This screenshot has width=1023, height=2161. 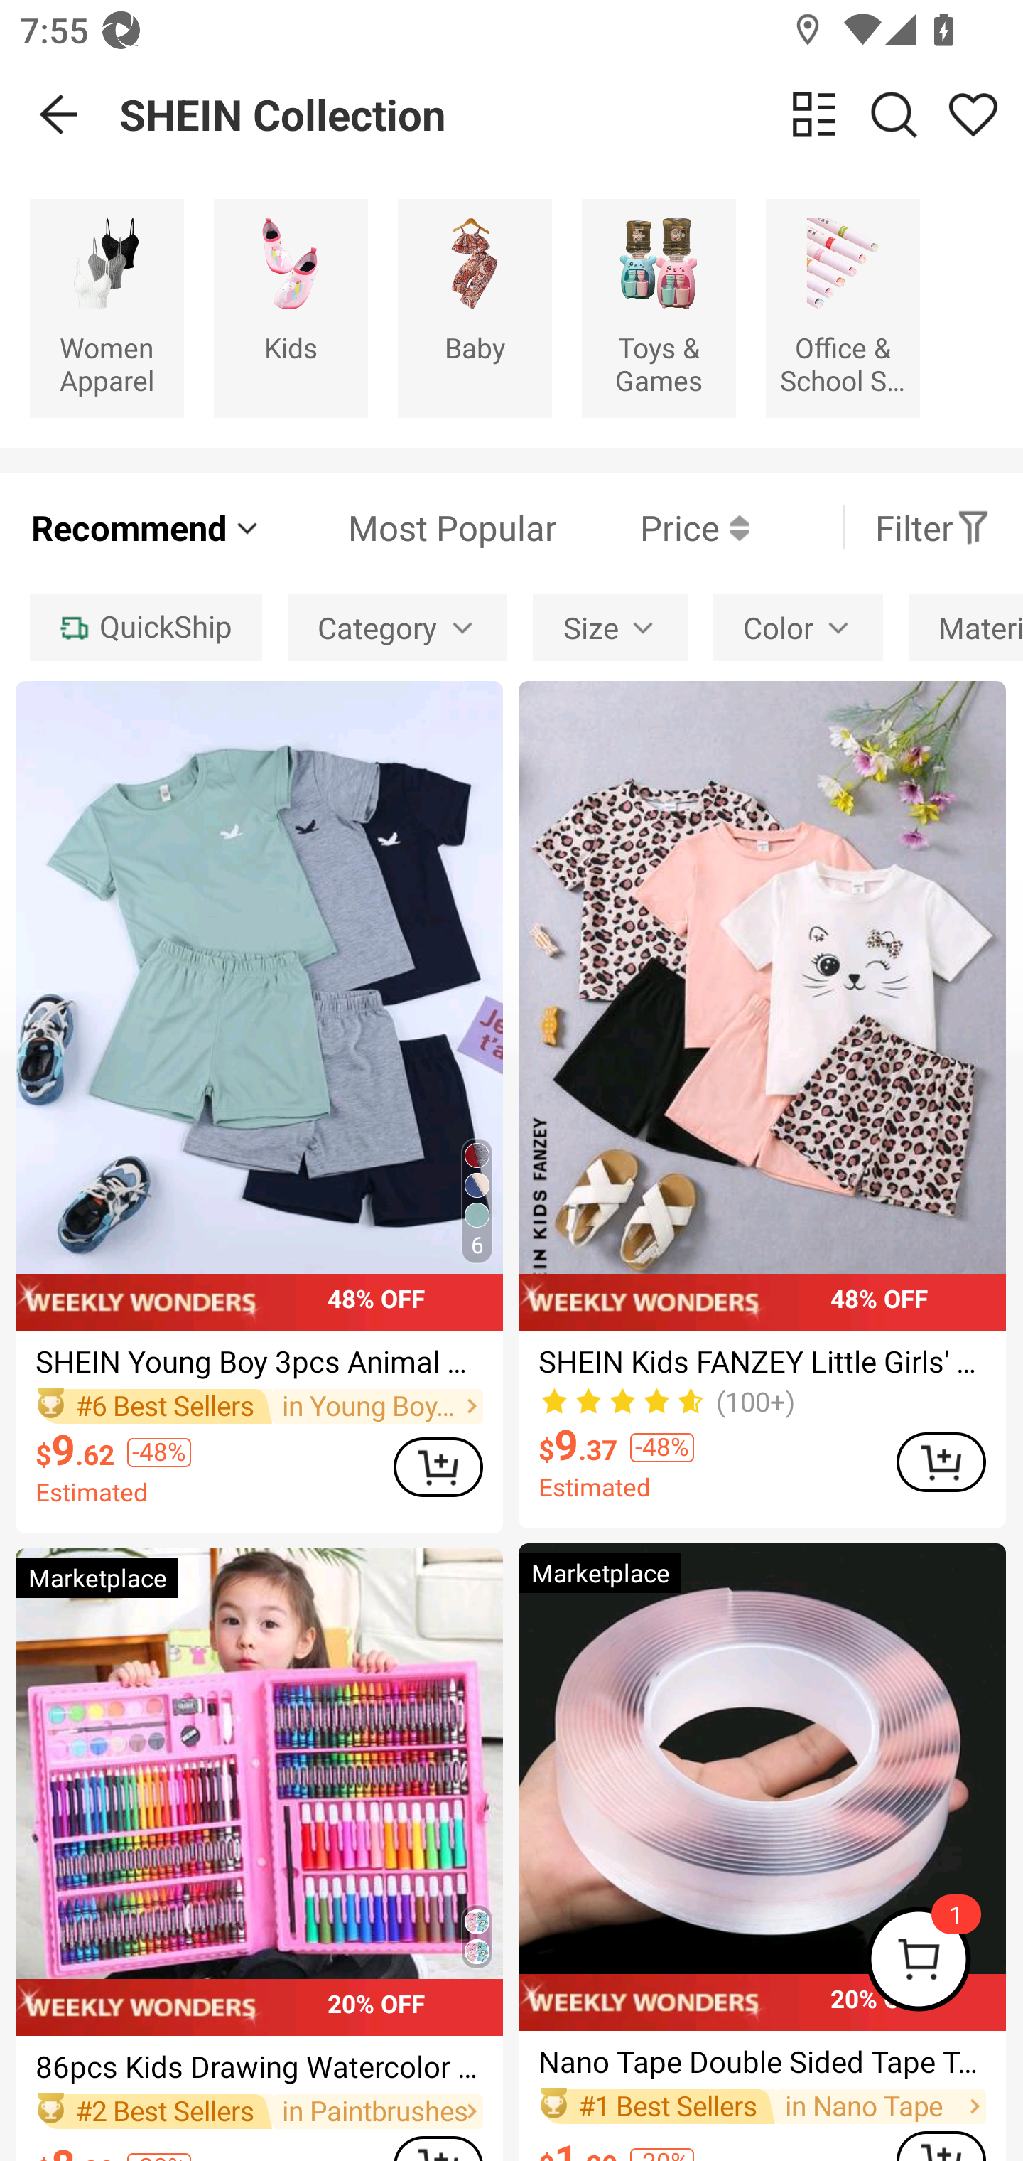 I want to click on Office & School Supplies, so click(x=843, y=307).